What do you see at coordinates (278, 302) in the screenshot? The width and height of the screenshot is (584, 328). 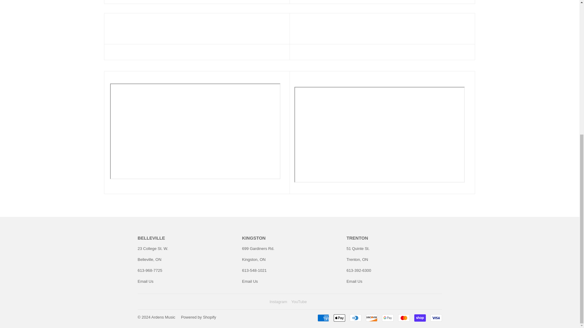 I see `Ardens Music on Instagram` at bounding box center [278, 302].